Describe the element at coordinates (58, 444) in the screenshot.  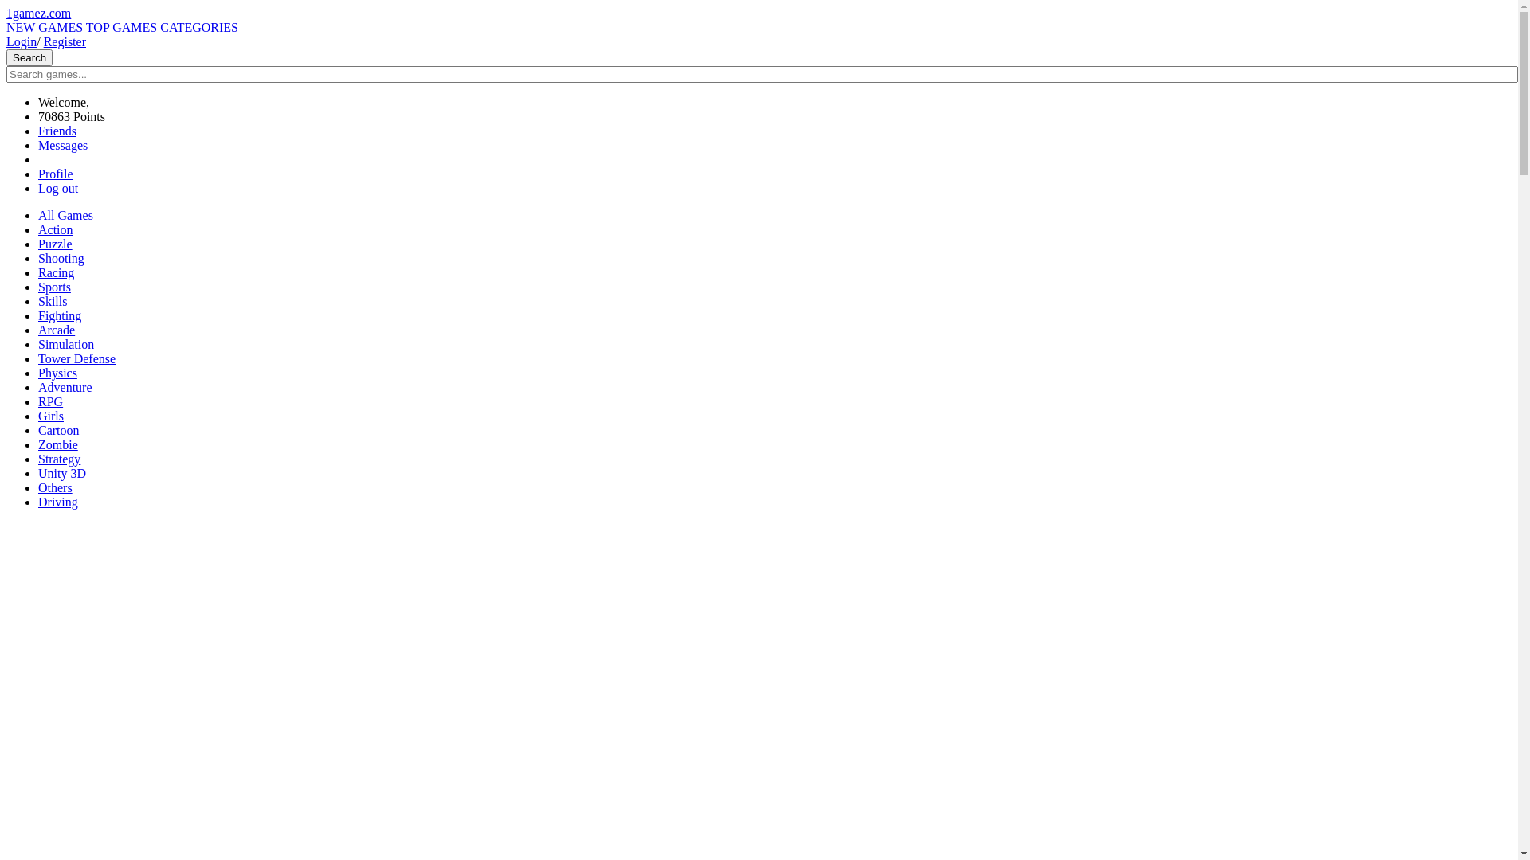
I see `Zombie` at that location.